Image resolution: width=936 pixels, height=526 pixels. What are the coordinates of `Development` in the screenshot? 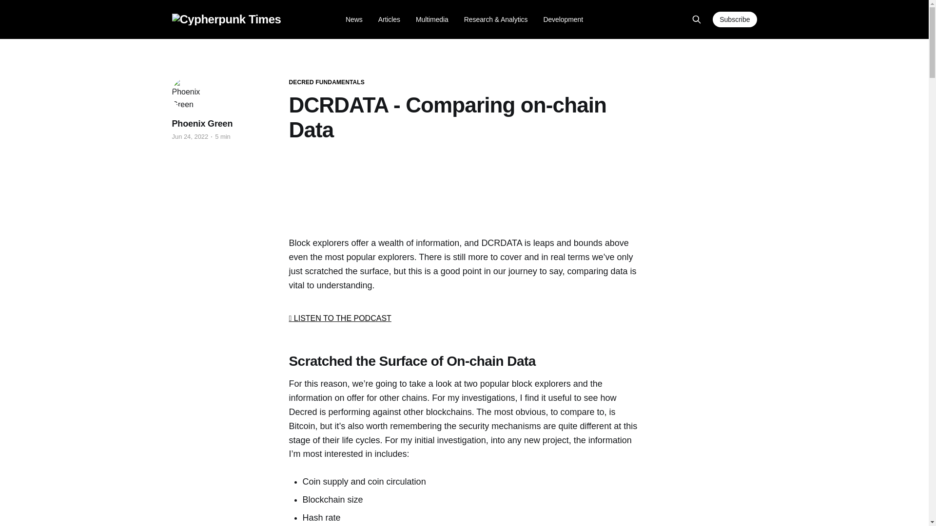 It's located at (563, 19).